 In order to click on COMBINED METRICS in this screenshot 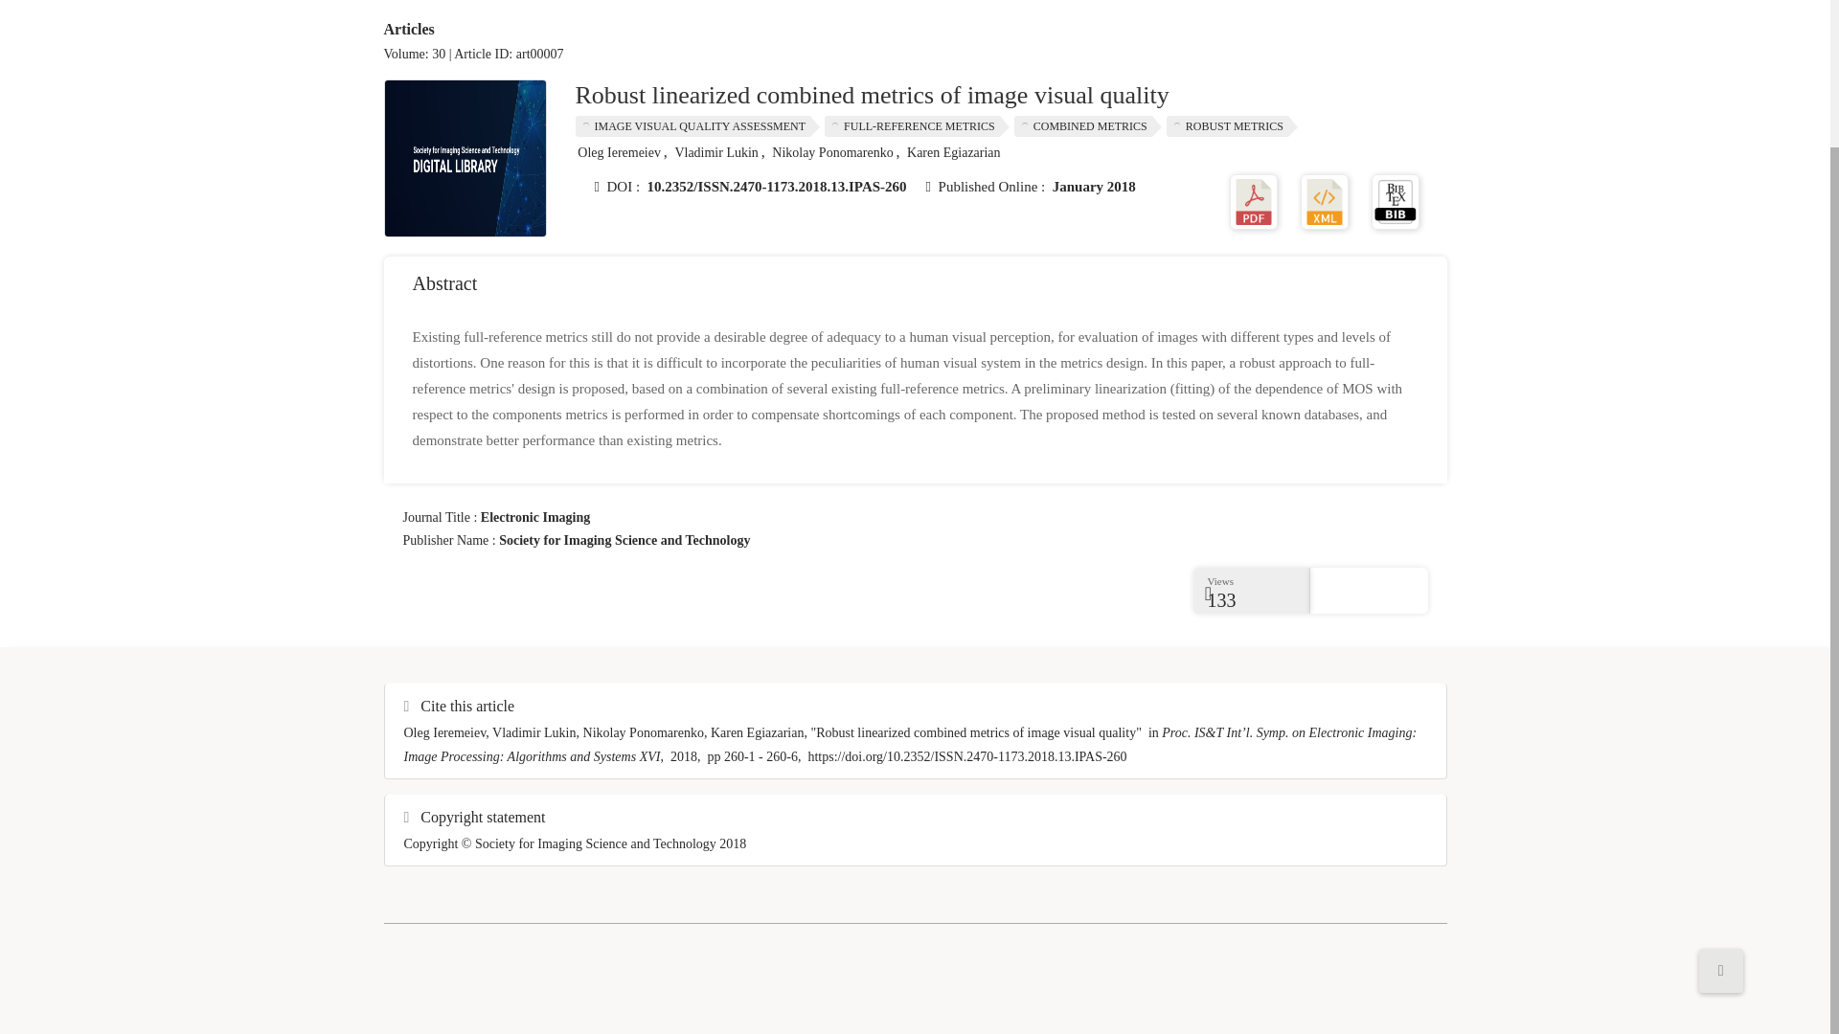, I will do `click(1088, 125)`.